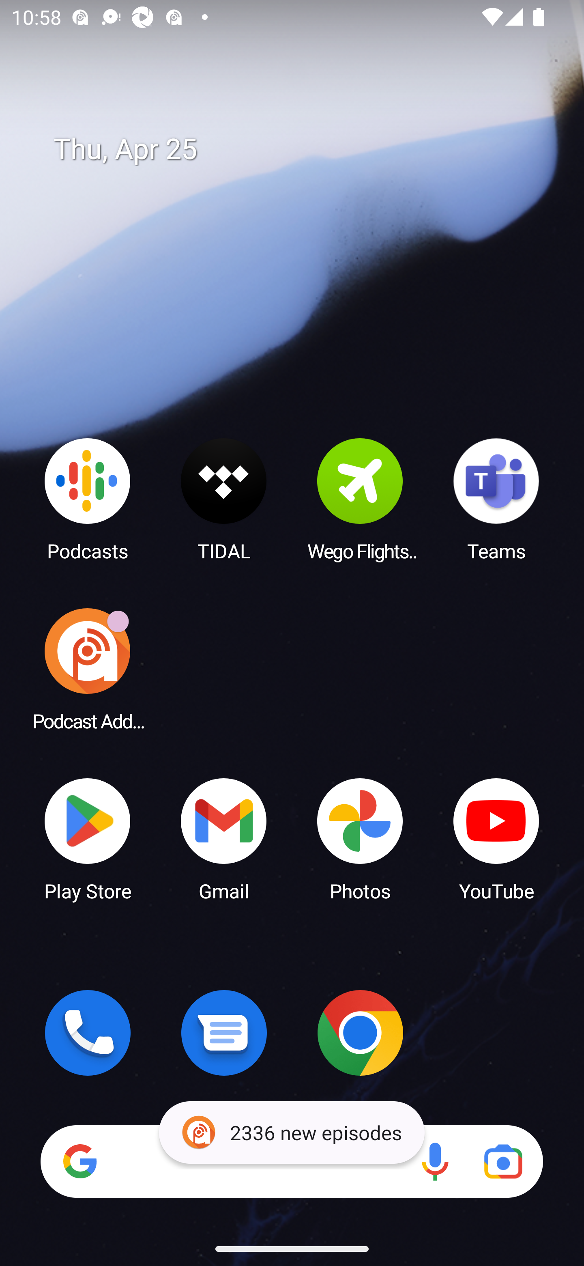 Image resolution: width=584 pixels, height=1266 pixels. What do you see at coordinates (88, 838) in the screenshot?
I see `Play Store` at bounding box center [88, 838].